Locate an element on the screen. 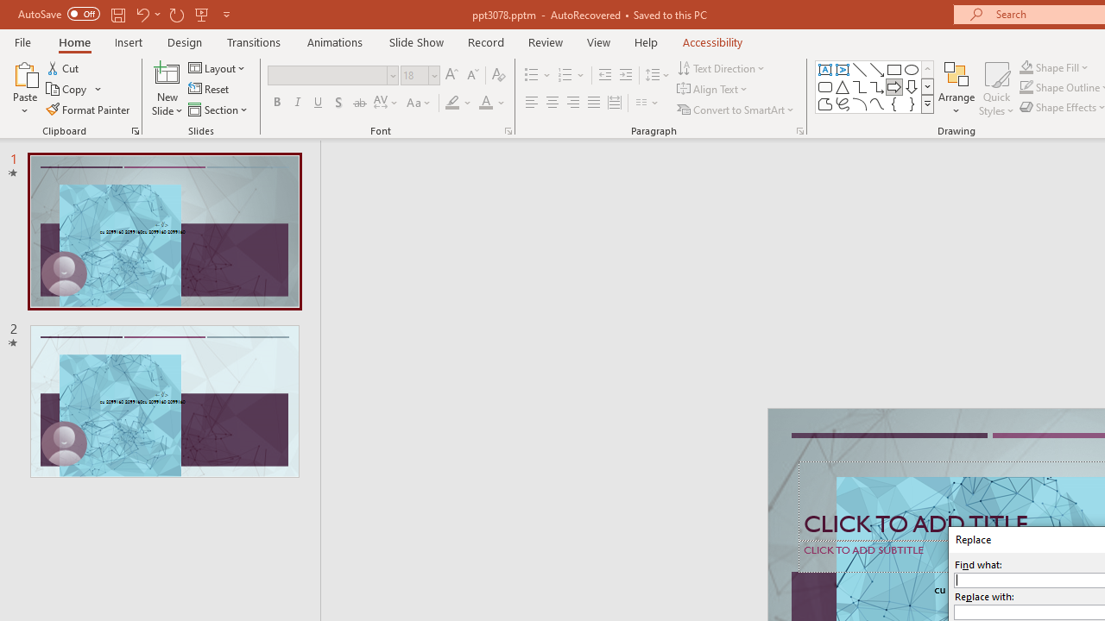 This screenshot has height=621, width=1105. Office Clipboard... is located at coordinates (135, 131).